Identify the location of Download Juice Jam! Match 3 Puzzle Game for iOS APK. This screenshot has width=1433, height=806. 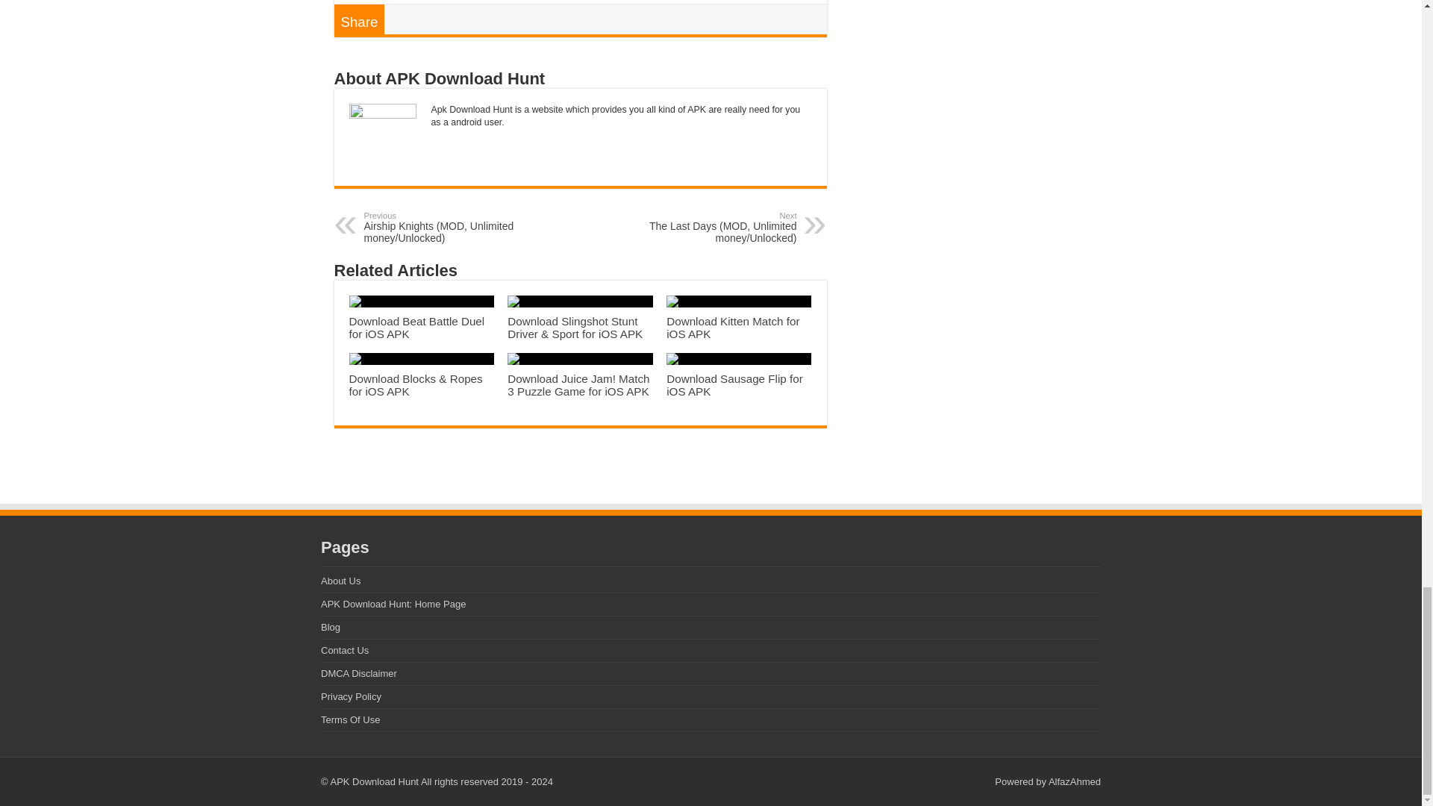
(578, 385).